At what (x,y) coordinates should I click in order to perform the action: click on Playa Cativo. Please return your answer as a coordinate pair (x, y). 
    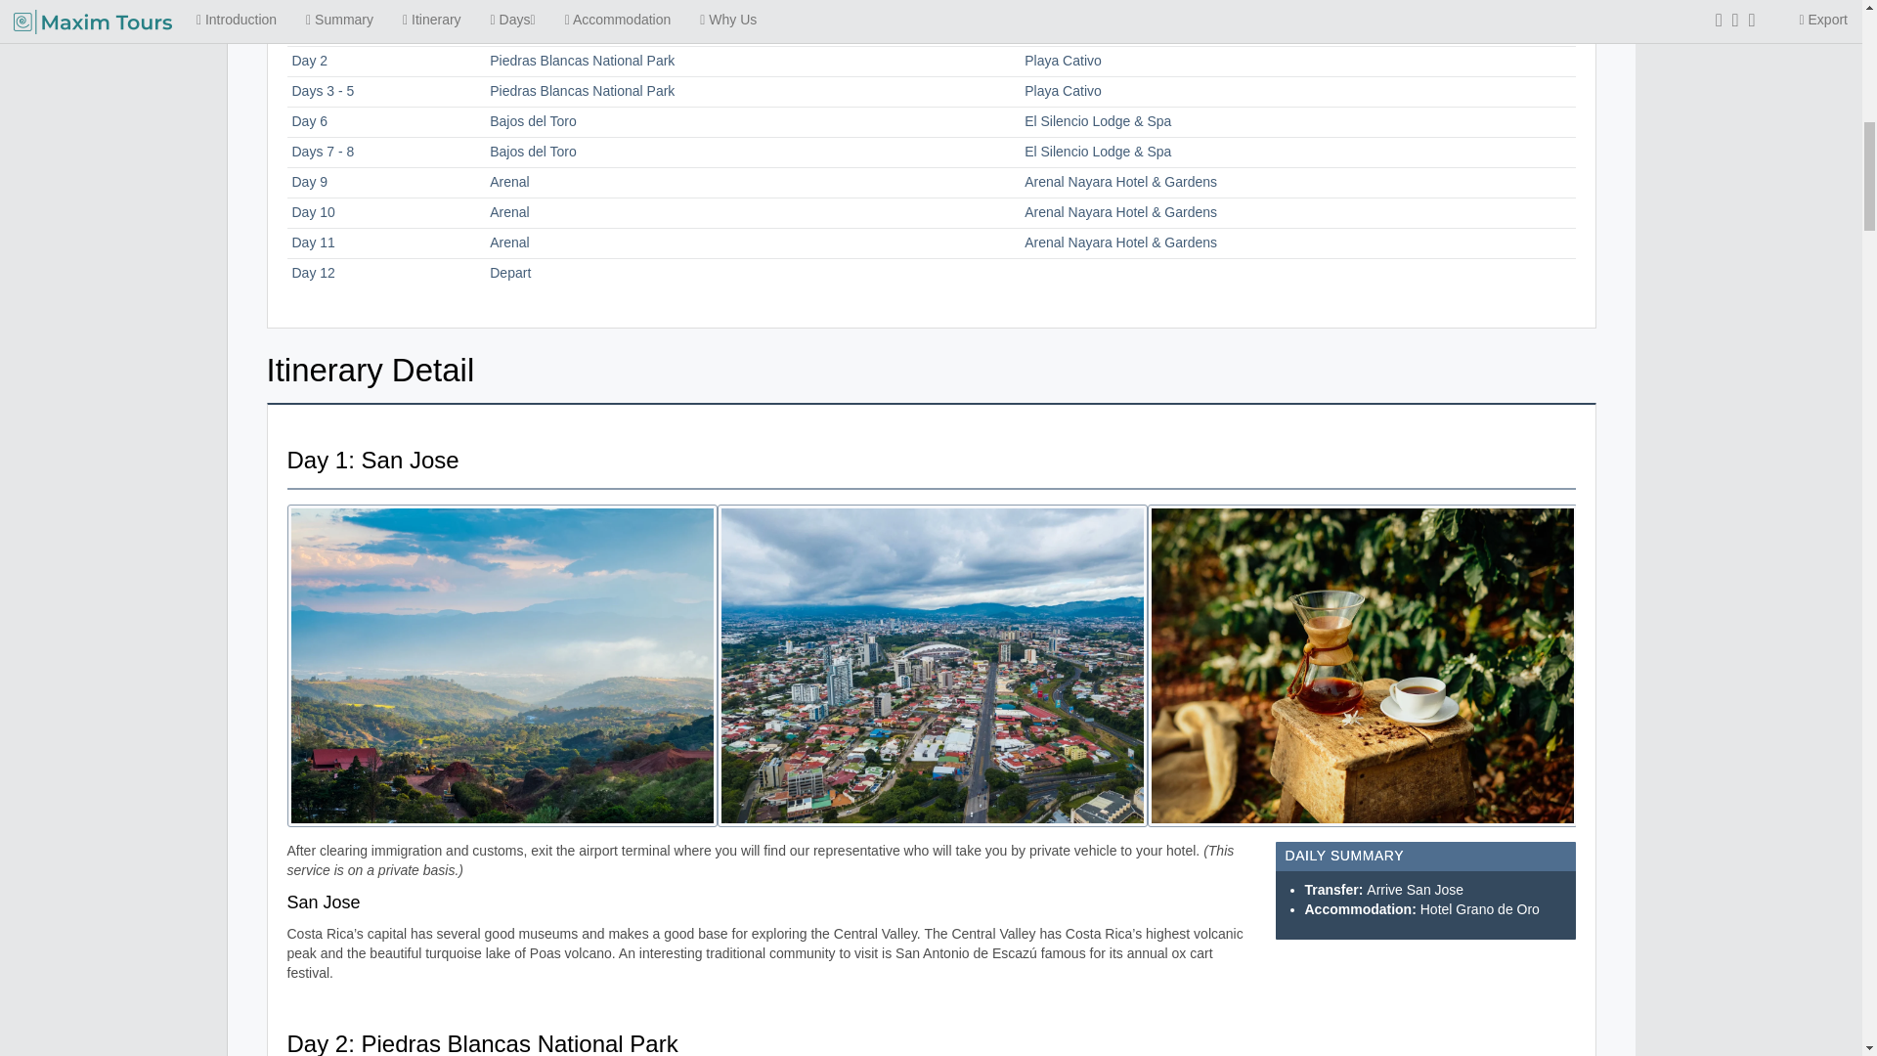
    Looking at the image, I should click on (1064, 91).